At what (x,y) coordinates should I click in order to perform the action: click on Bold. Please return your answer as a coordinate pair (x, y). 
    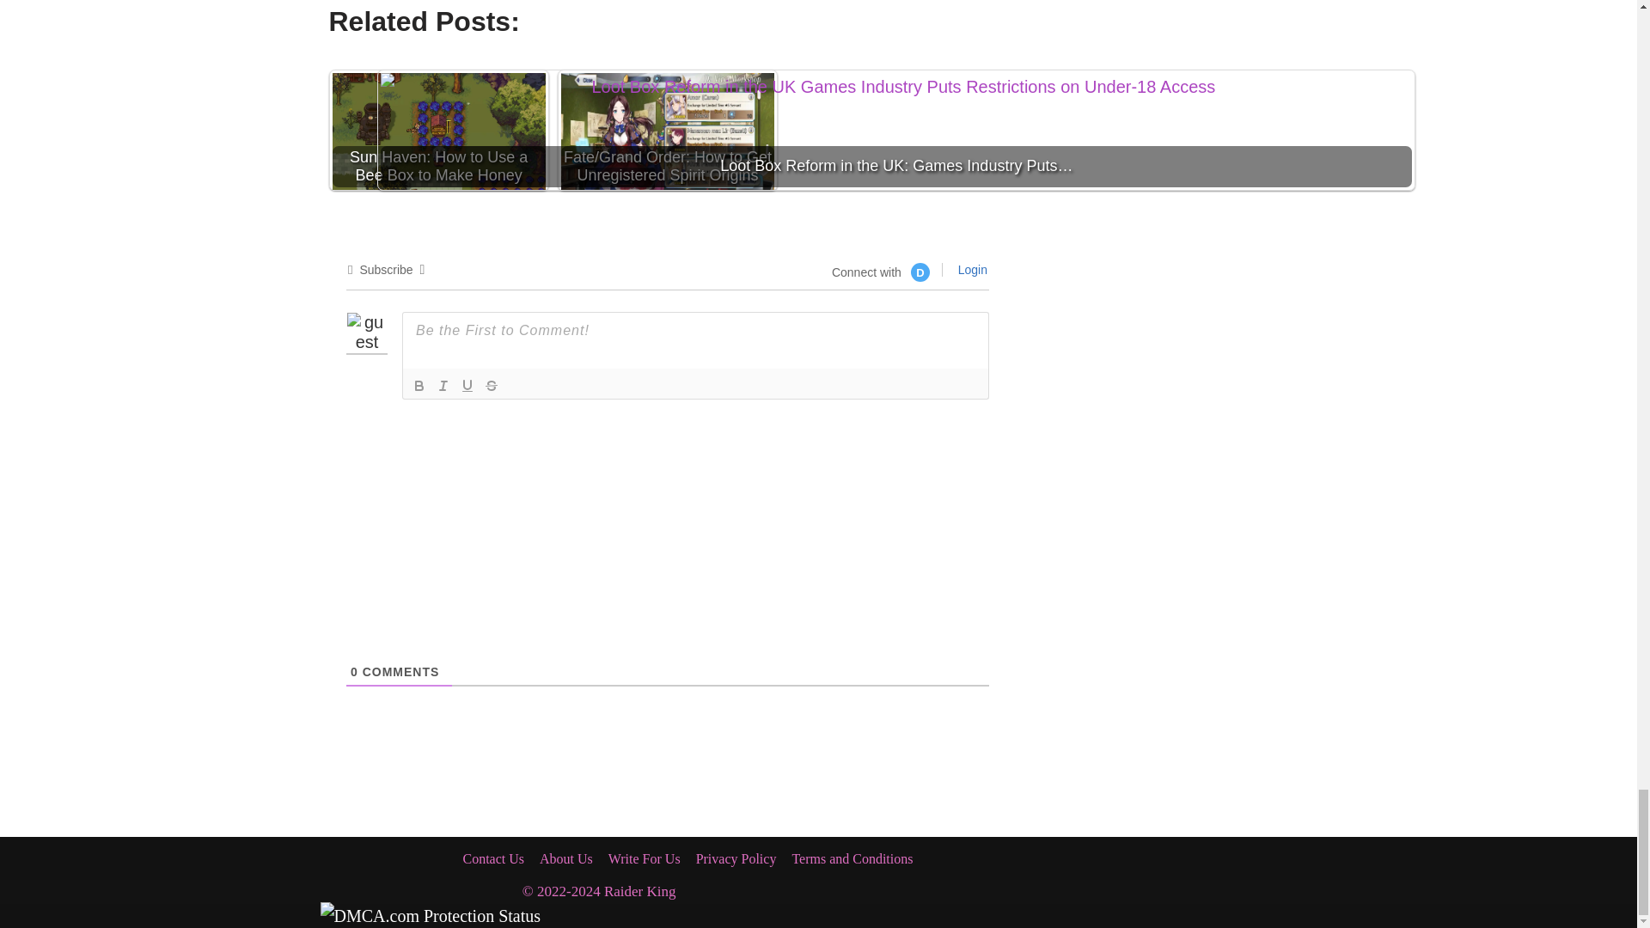
    Looking at the image, I should click on (419, 386).